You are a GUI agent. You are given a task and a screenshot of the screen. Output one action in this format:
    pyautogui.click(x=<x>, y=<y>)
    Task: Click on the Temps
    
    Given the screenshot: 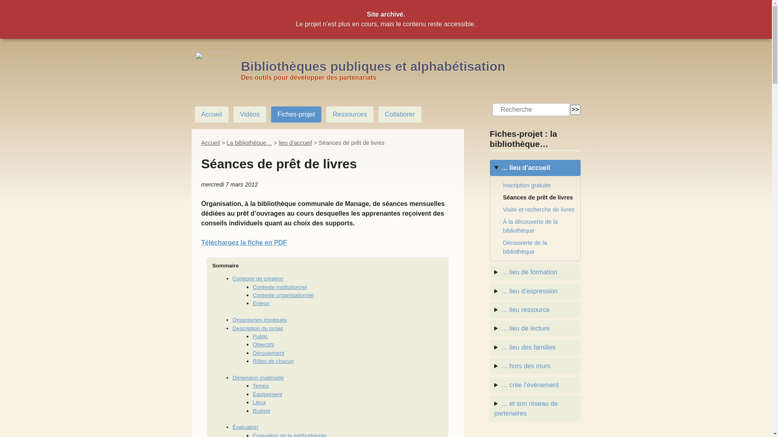 What is the action you would take?
    pyautogui.click(x=261, y=386)
    